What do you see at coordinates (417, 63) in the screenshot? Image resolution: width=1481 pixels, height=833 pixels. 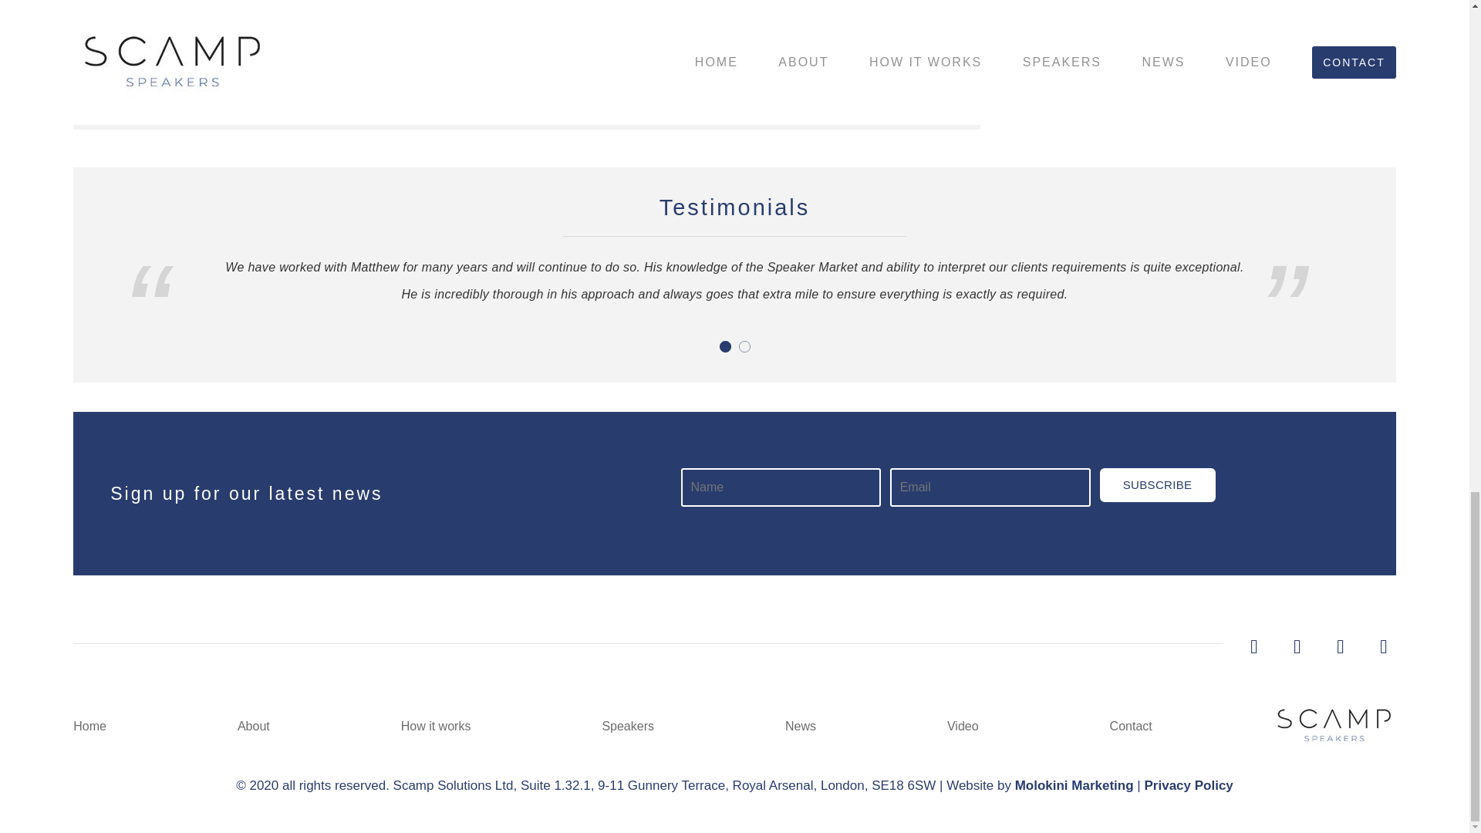 I see `Sophie Bennett,` at bounding box center [417, 63].